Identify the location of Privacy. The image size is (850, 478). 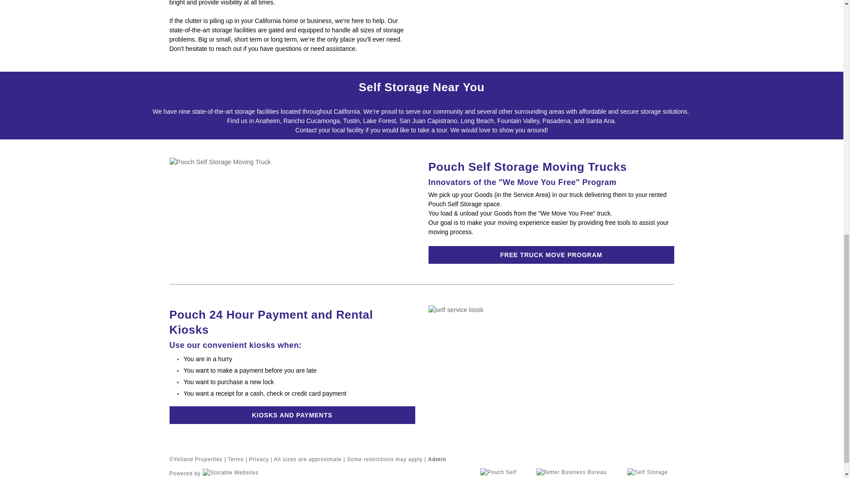
(259, 459).